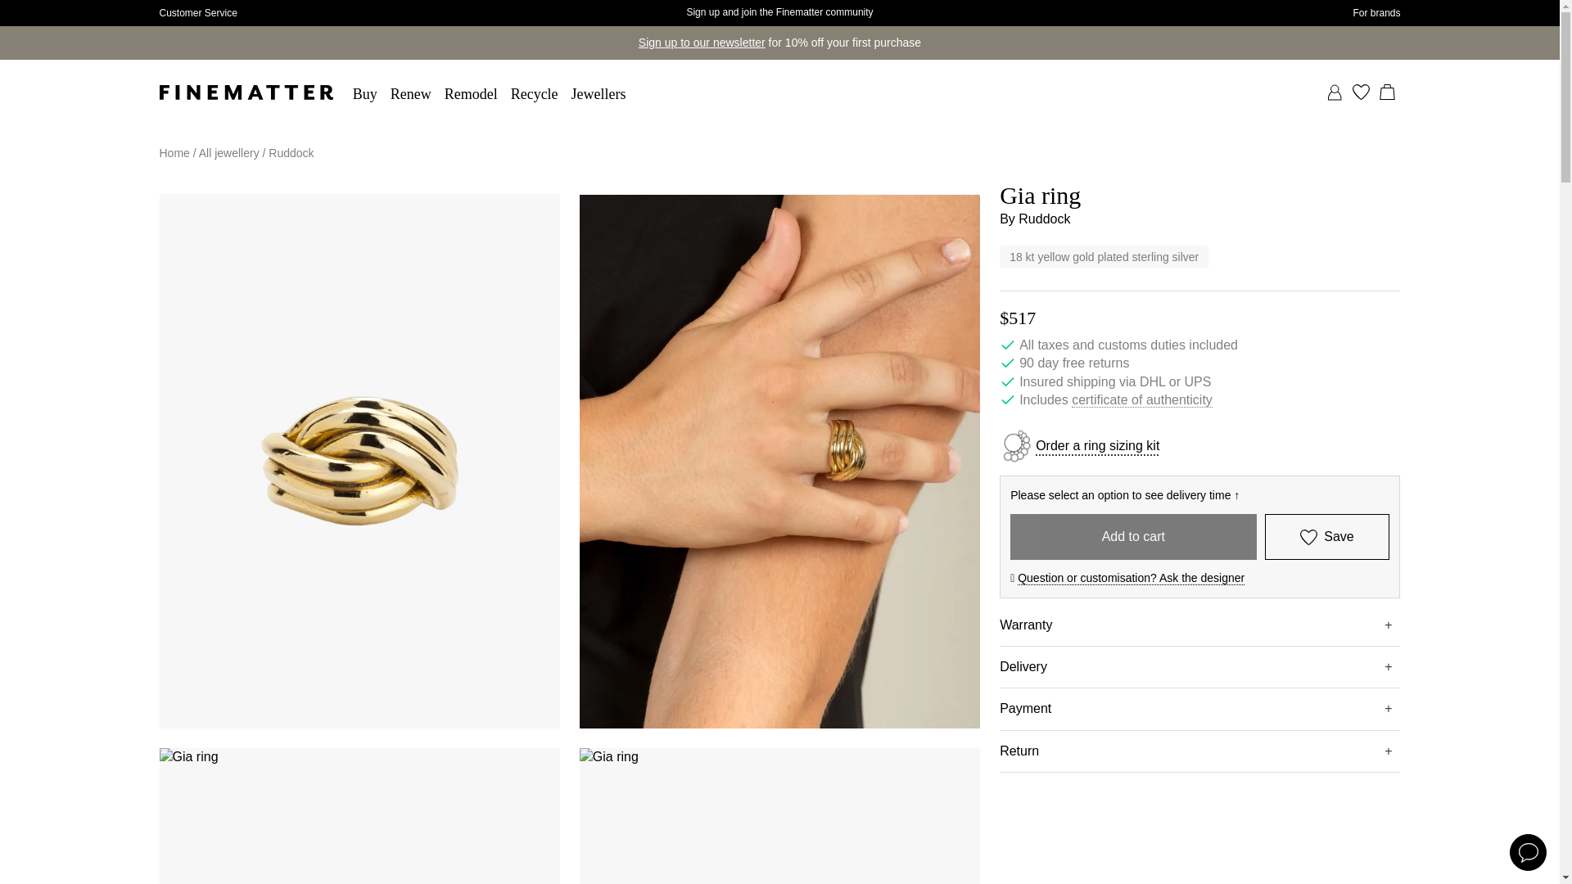 The height and width of the screenshot is (884, 1572). I want to click on All jewellery, so click(229, 153).